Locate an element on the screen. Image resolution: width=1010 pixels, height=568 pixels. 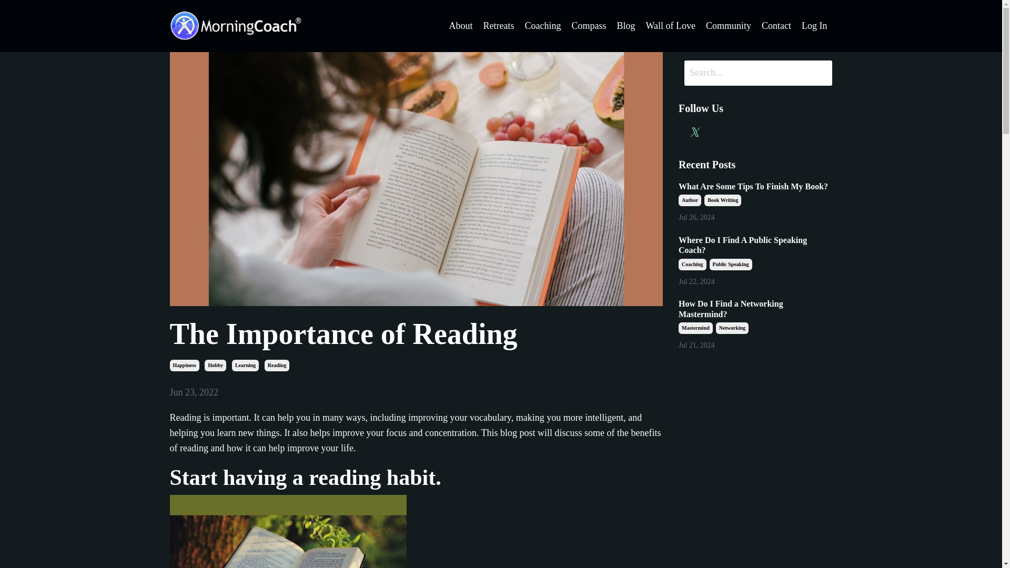
Wall of Love is located at coordinates (670, 25).